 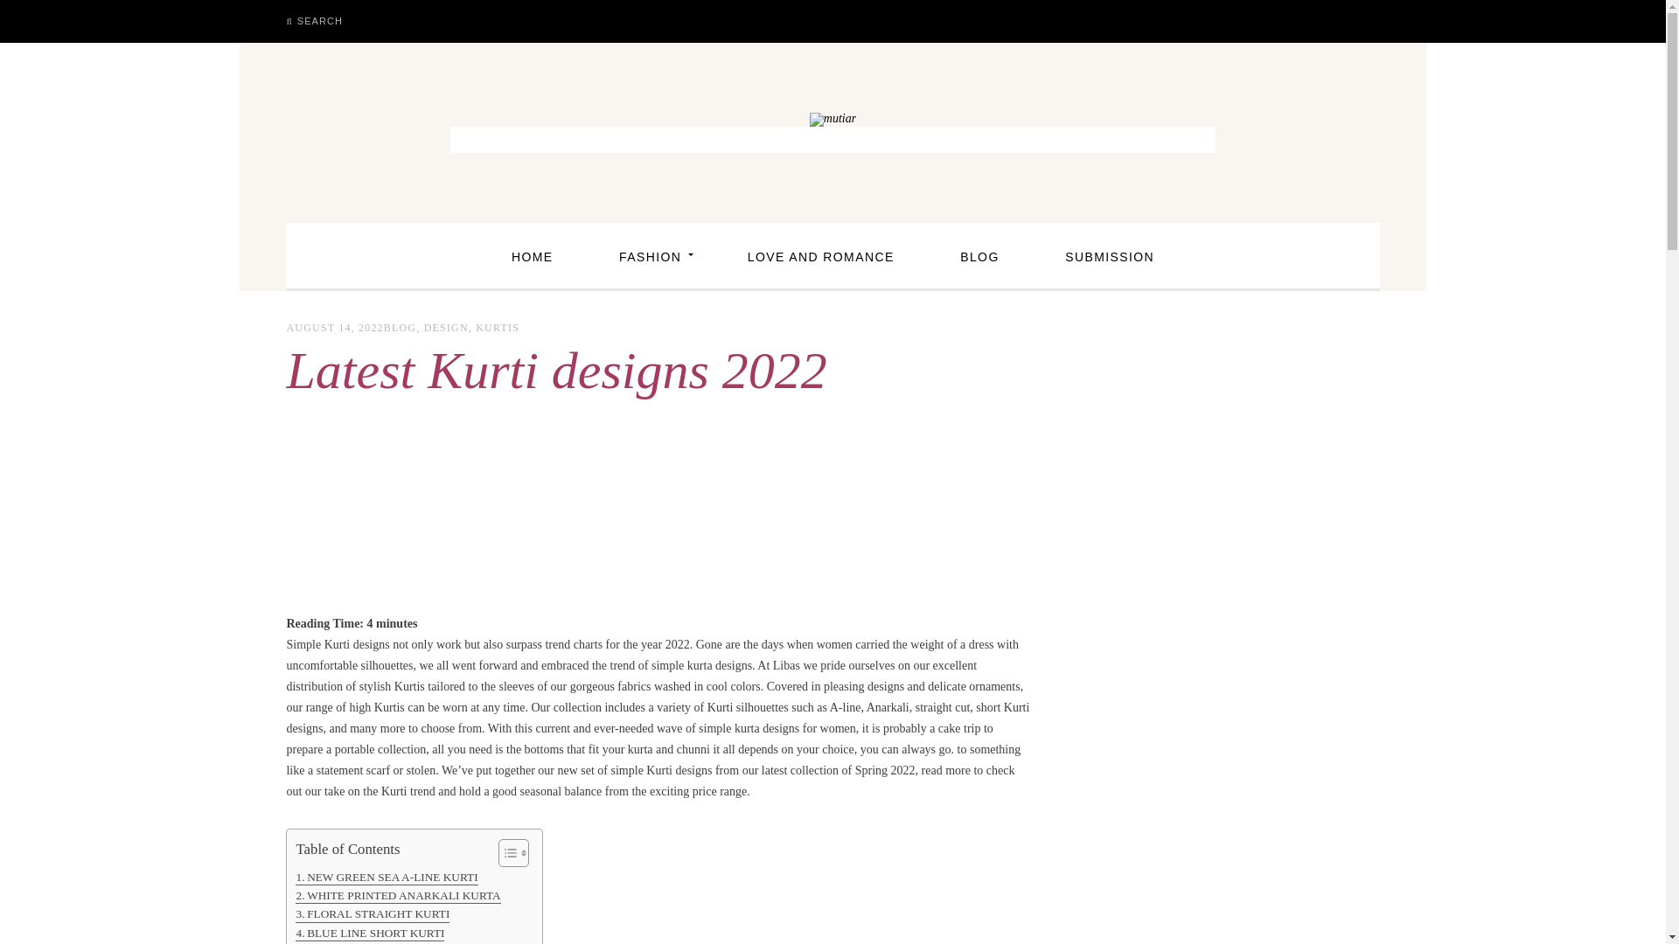 What do you see at coordinates (821, 257) in the screenshot?
I see `LOVE AND ROMANCE` at bounding box center [821, 257].